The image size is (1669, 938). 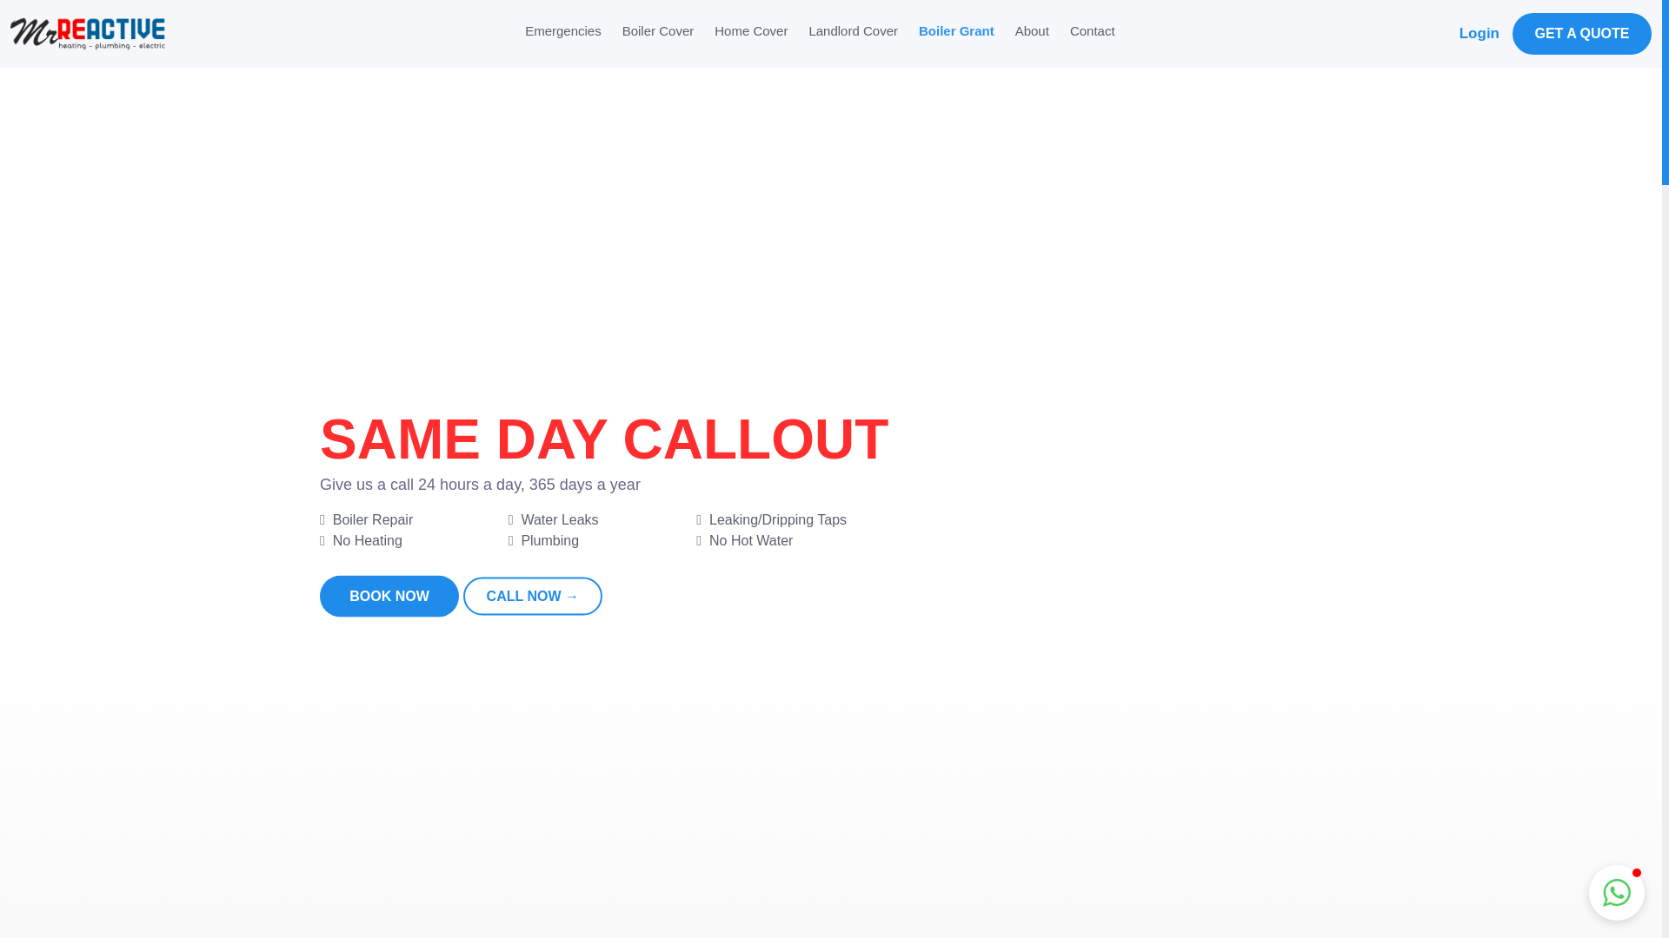 What do you see at coordinates (1032, 31) in the screenshot?
I see `About` at bounding box center [1032, 31].